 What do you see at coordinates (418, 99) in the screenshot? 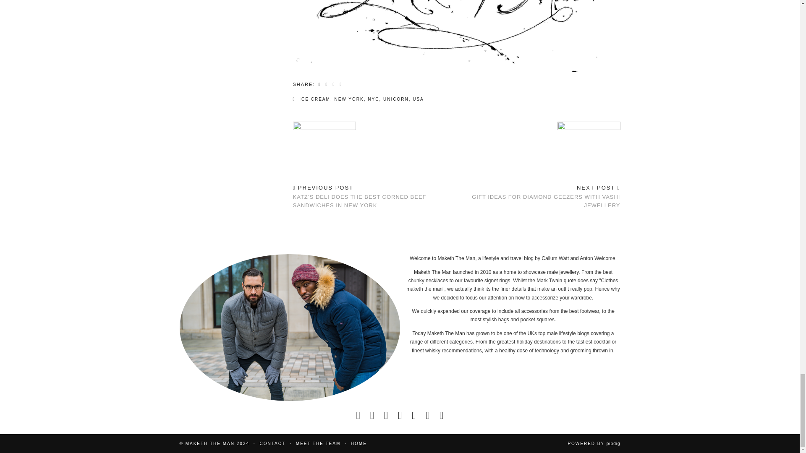
I see `USA` at bounding box center [418, 99].